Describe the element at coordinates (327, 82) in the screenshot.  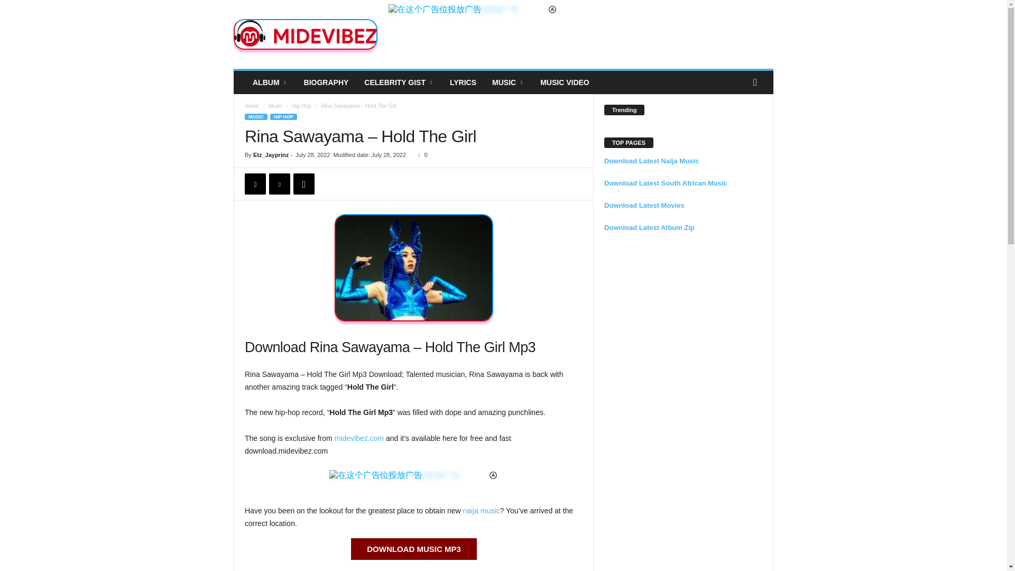
I see `BIOGRAPHY` at that location.